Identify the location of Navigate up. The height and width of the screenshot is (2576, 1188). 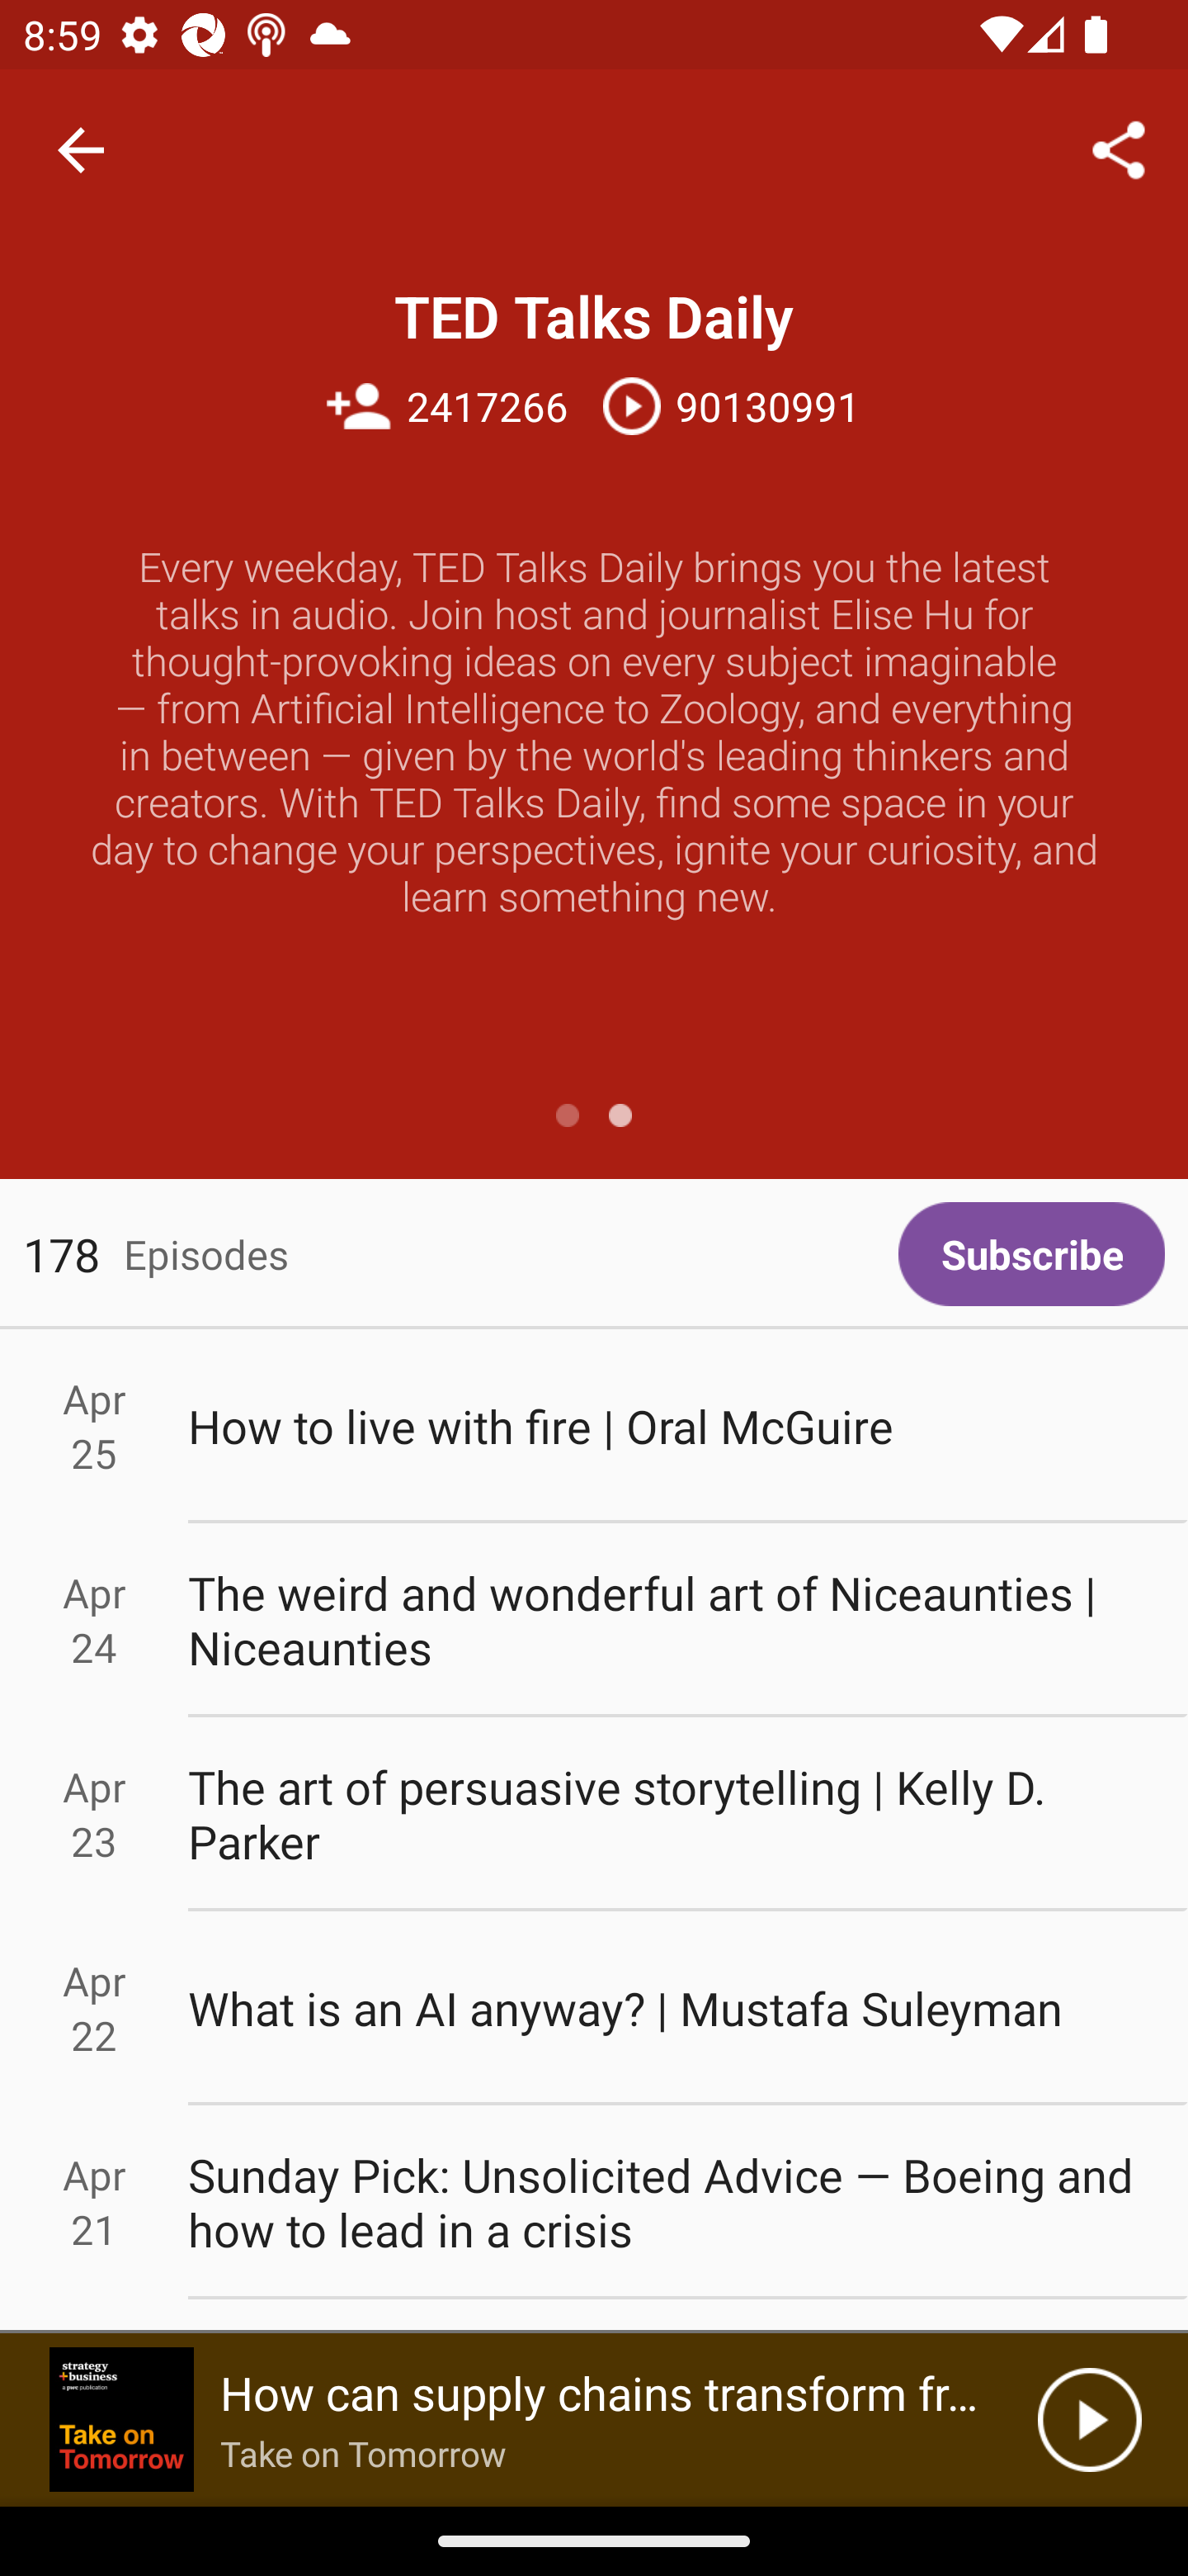
(81, 150).